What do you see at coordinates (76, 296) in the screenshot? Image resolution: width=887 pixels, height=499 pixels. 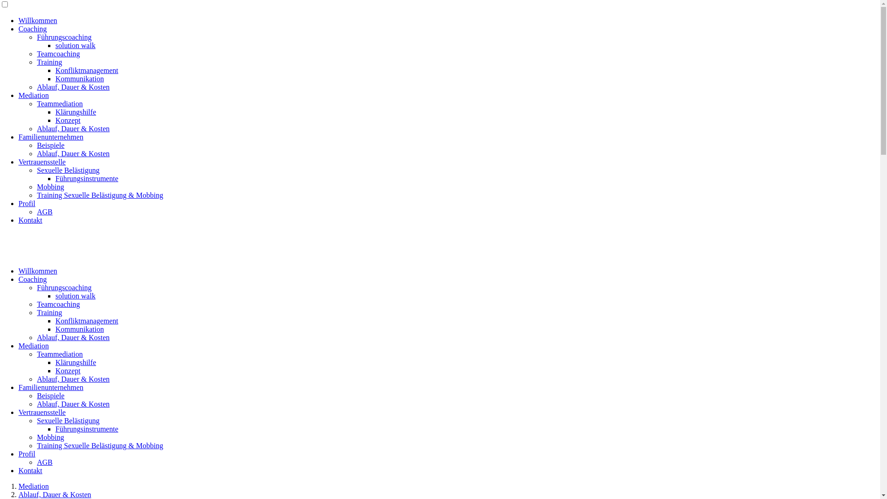 I see `solution walk` at bounding box center [76, 296].